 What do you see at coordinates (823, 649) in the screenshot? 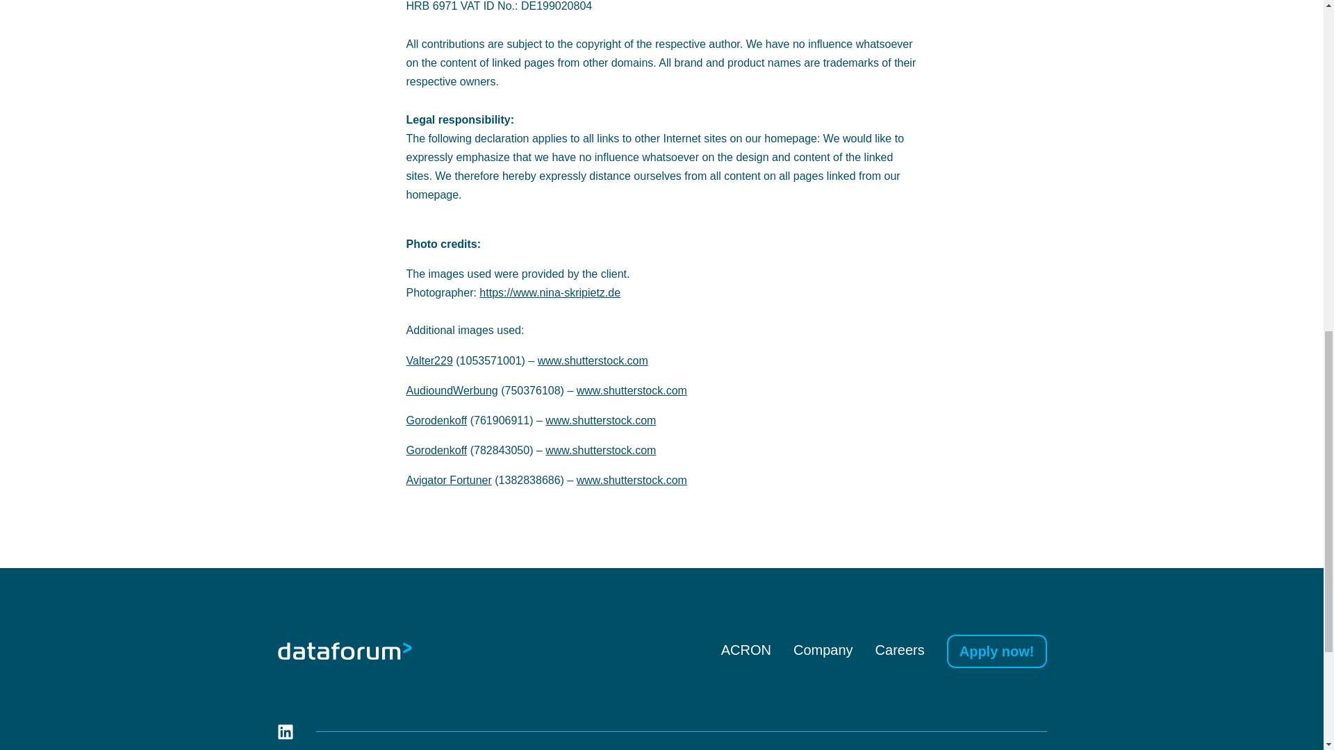
I see `Company` at bounding box center [823, 649].